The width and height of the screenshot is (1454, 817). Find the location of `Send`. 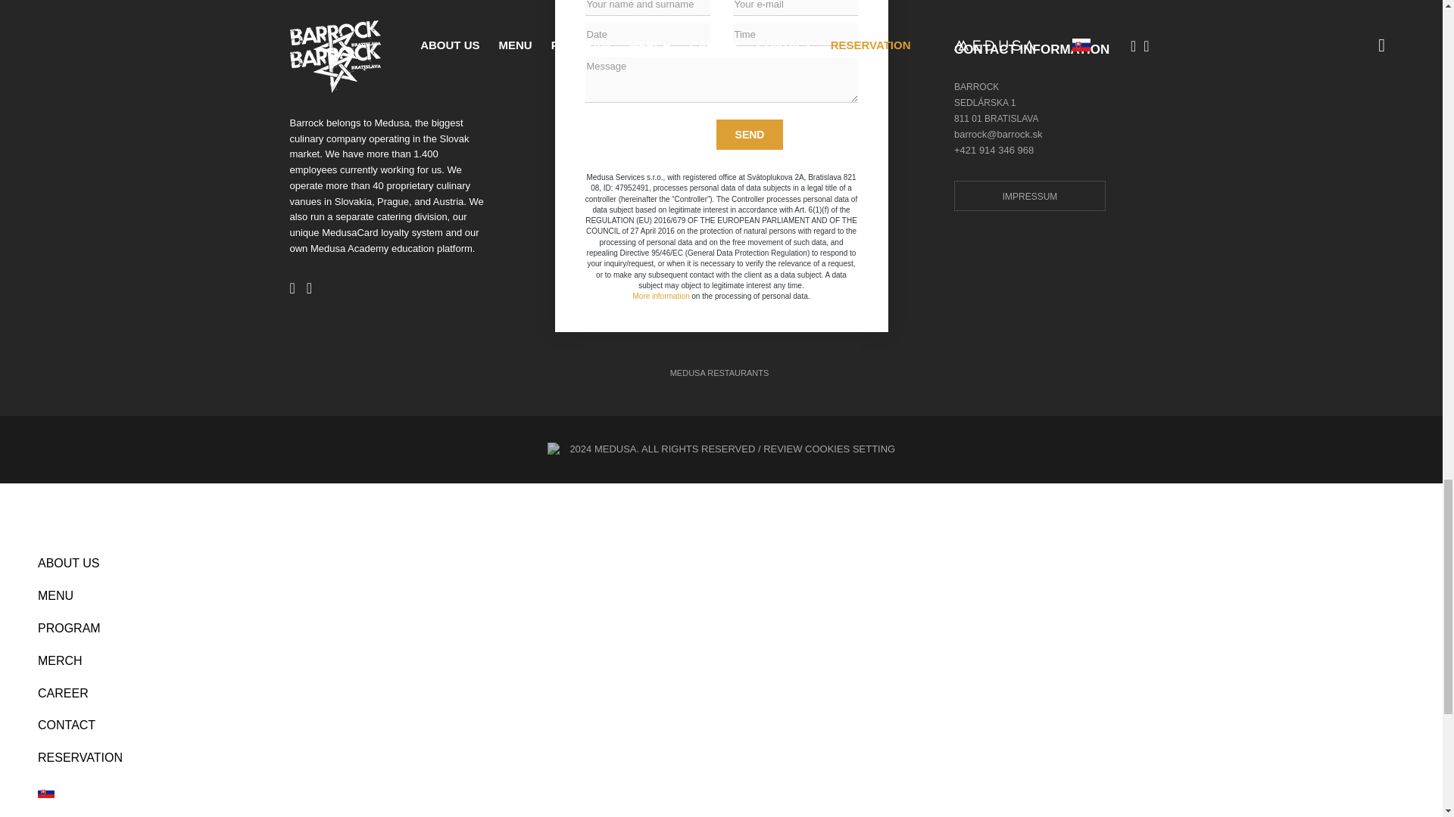

Send is located at coordinates (750, 134).